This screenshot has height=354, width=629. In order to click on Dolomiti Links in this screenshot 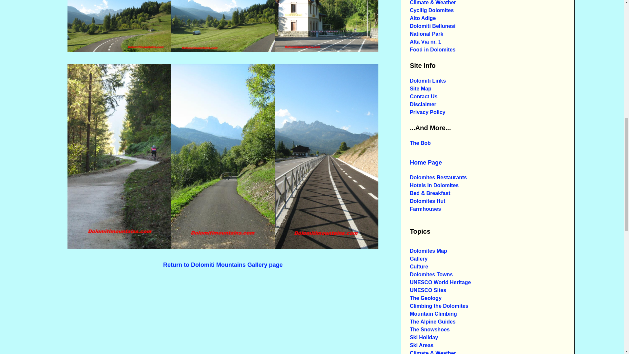, I will do `click(428, 81)`.